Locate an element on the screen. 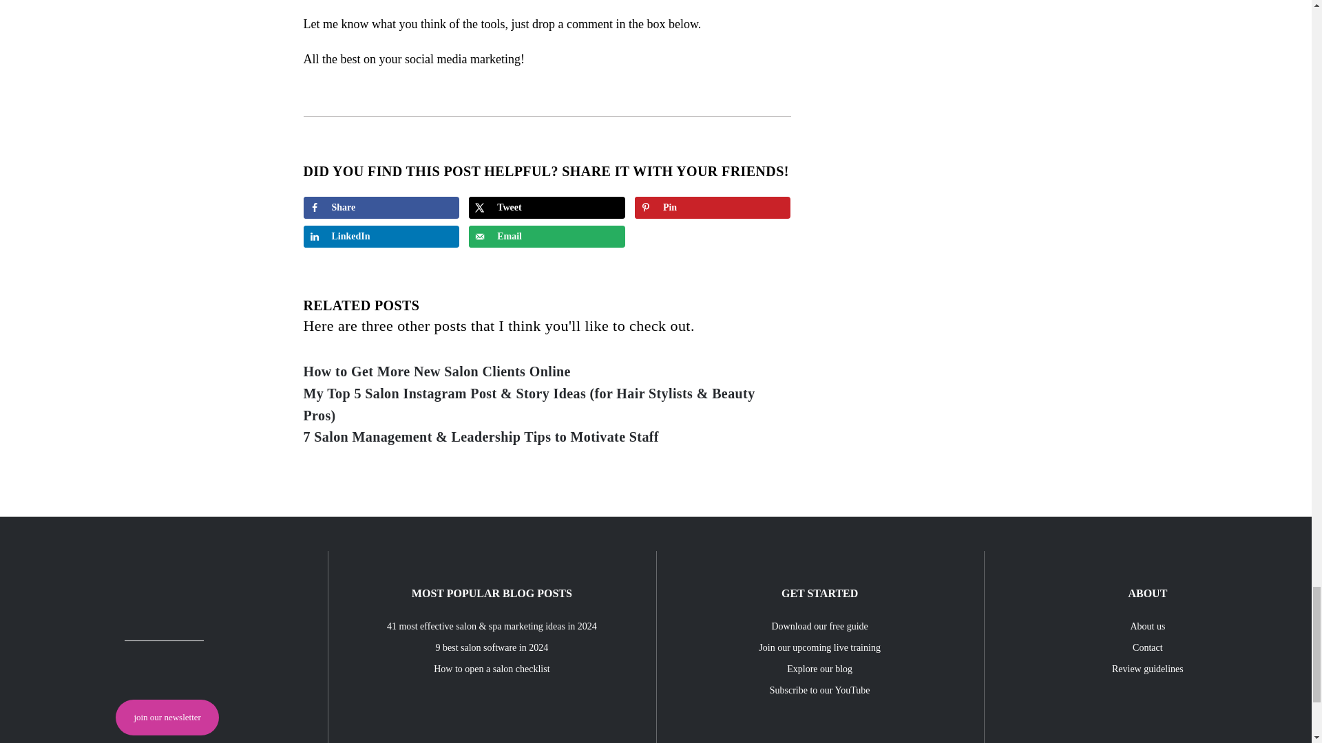 Image resolution: width=1322 pixels, height=743 pixels. Share on X is located at coordinates (547, 208).